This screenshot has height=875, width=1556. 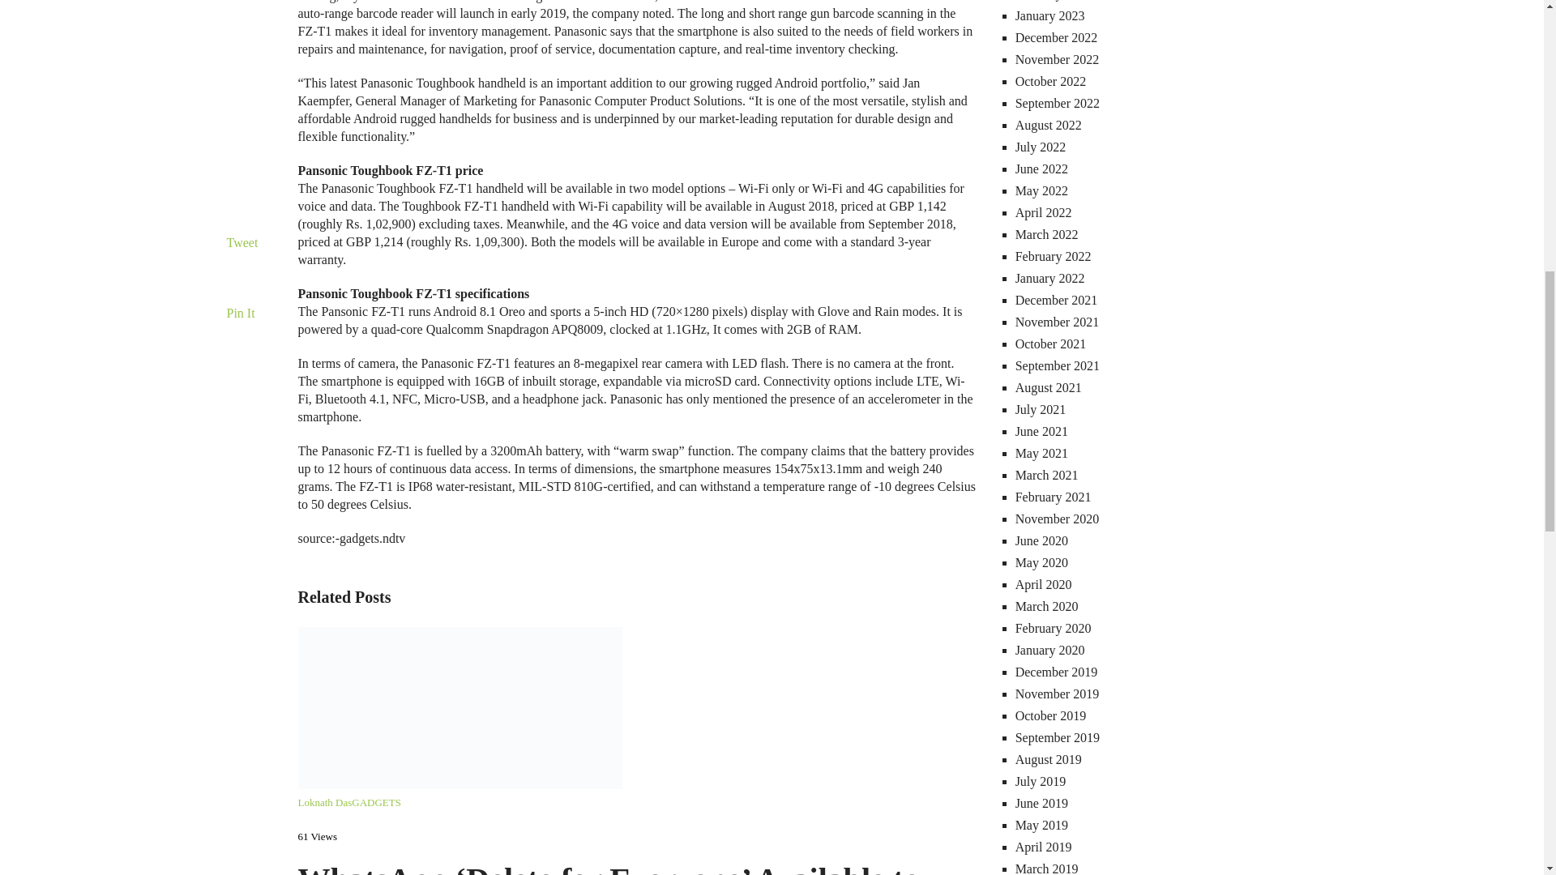 What do you see at coordinates (376, 802) in the screenshot?
I see `GADGETS` at bounding box center [376, 802].